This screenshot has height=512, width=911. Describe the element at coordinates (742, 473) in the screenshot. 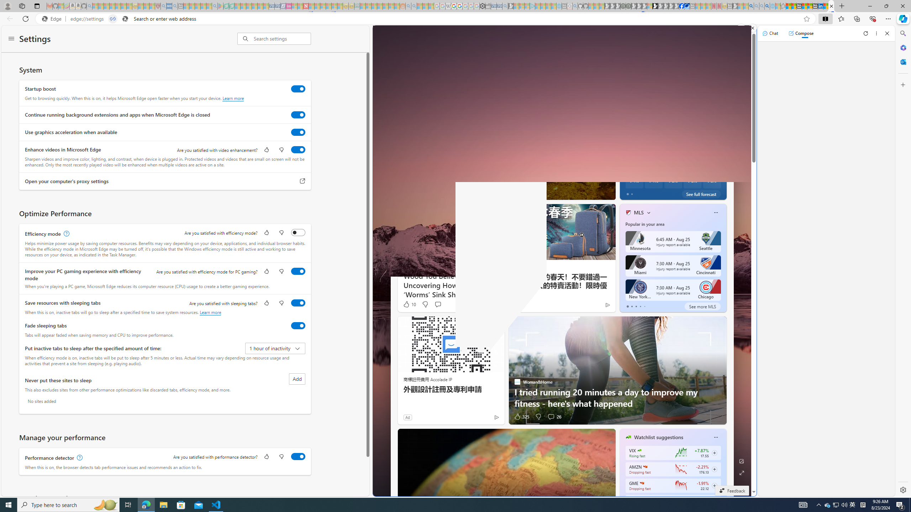

I see `Expand background` at that location.